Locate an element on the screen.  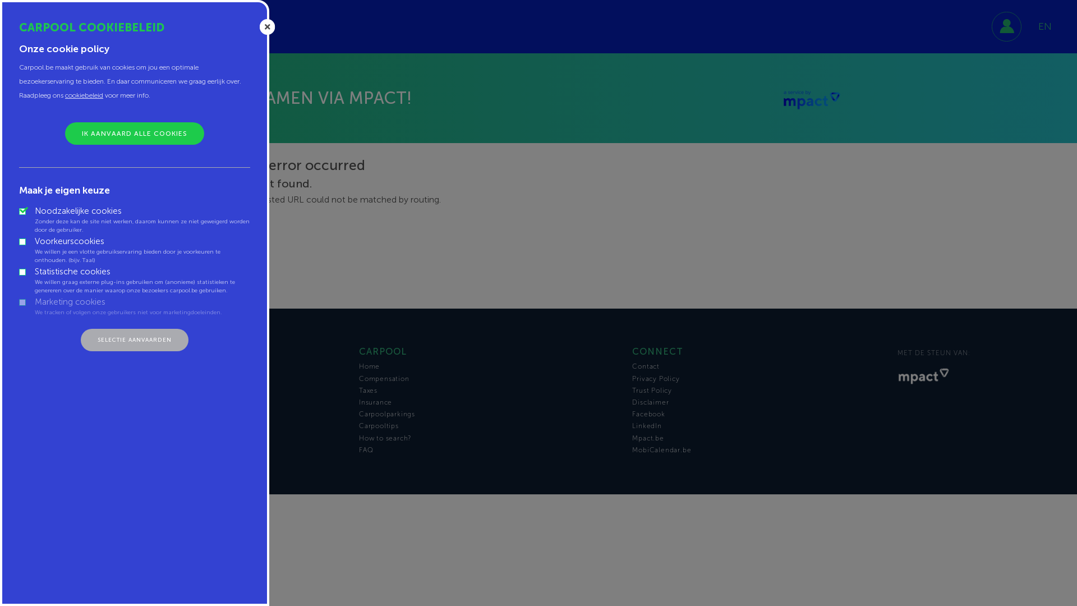
Disclaimer is located at coordinates (761, 402).